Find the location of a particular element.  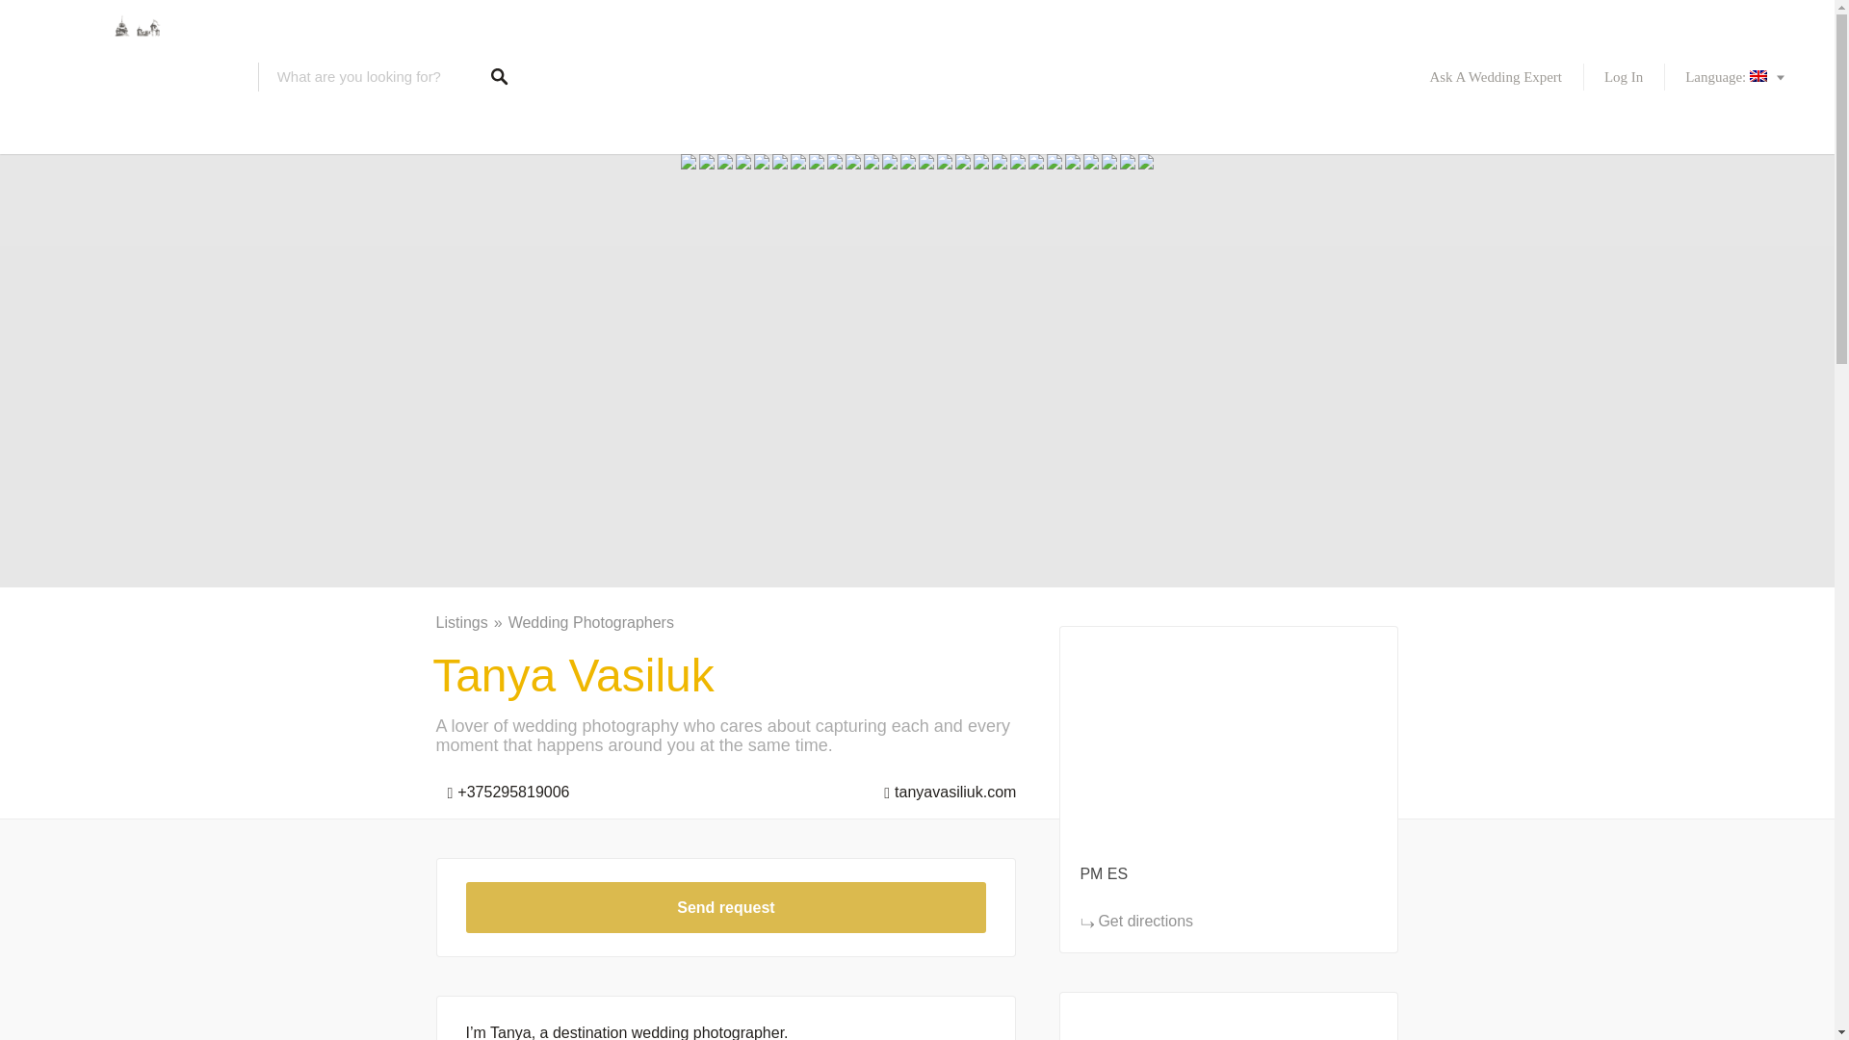

Wedding Photographers is located at coordinates (591, 622).